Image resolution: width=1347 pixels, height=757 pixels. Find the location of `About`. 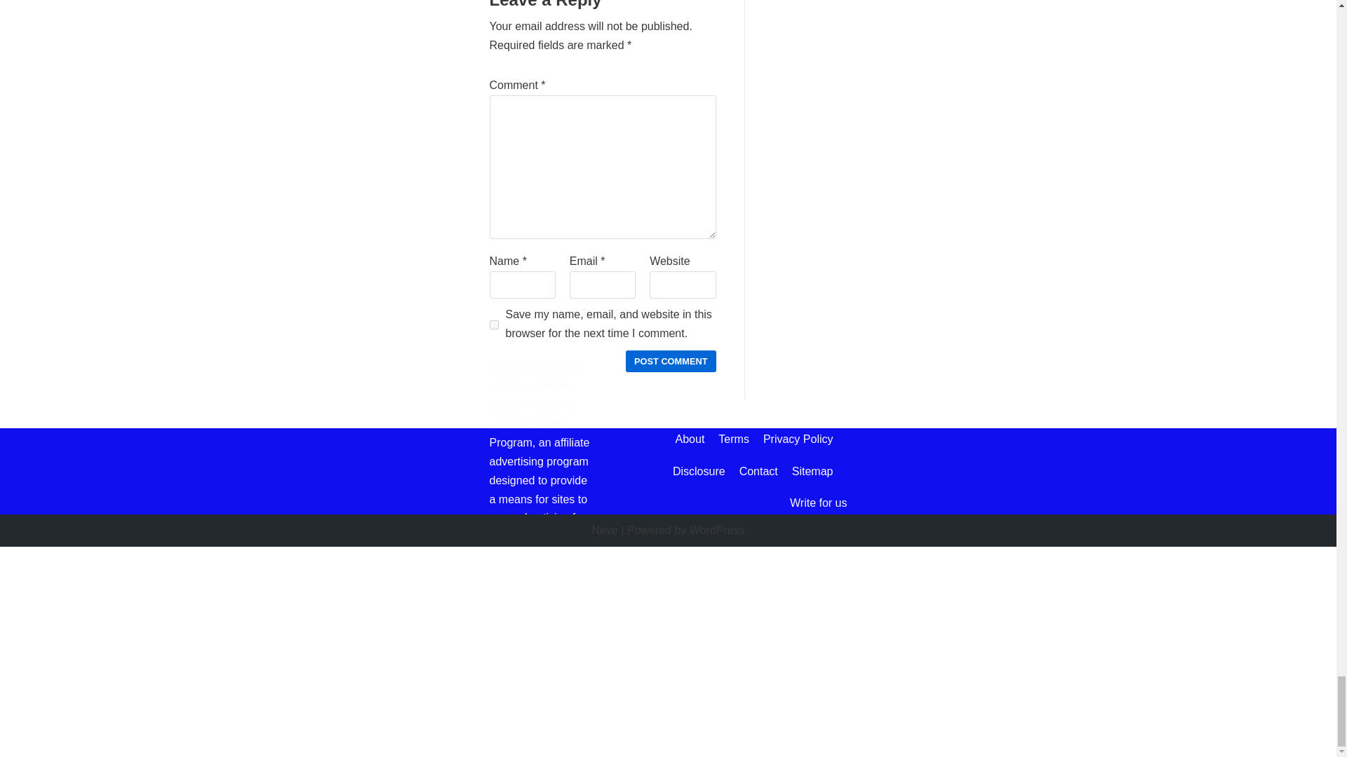

About is located at coordinates (690, 439).